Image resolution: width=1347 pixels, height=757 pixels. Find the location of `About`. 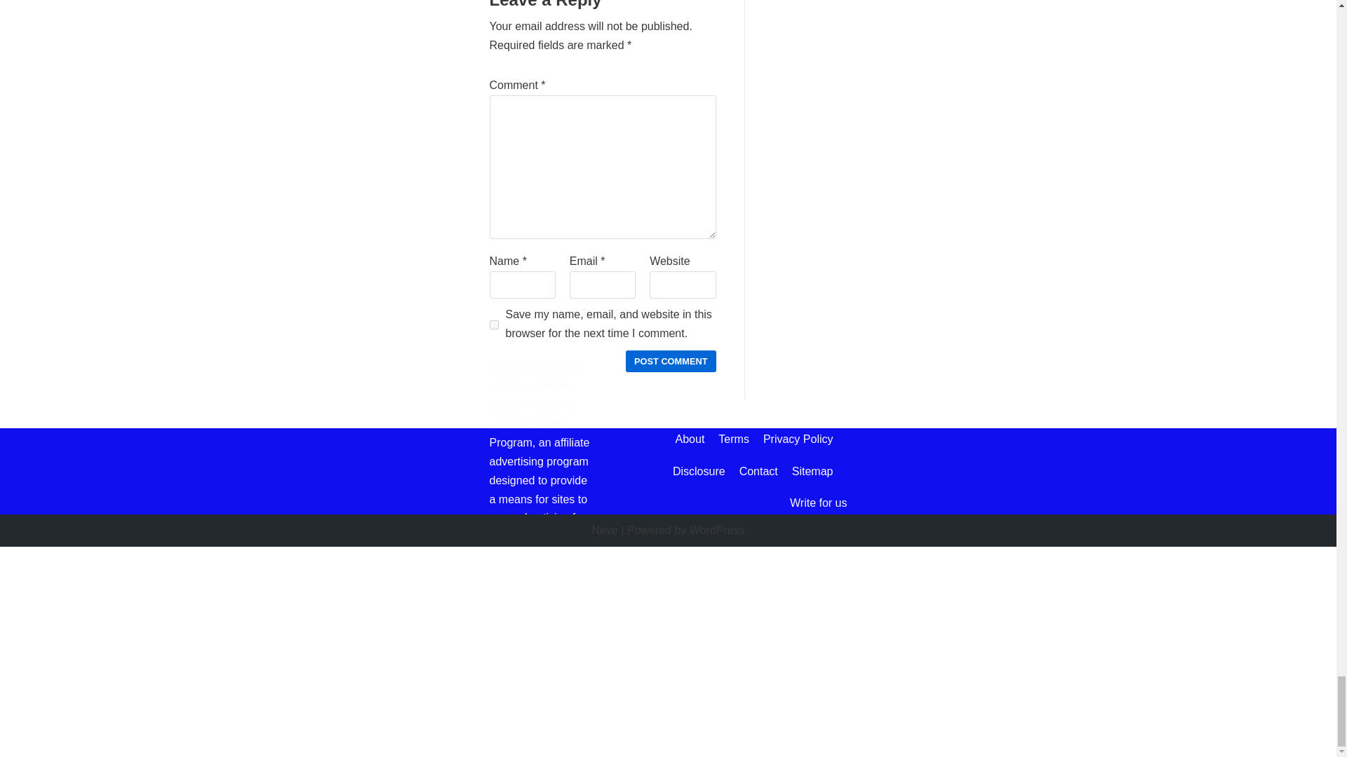

About is located at coordinates (690, 439).